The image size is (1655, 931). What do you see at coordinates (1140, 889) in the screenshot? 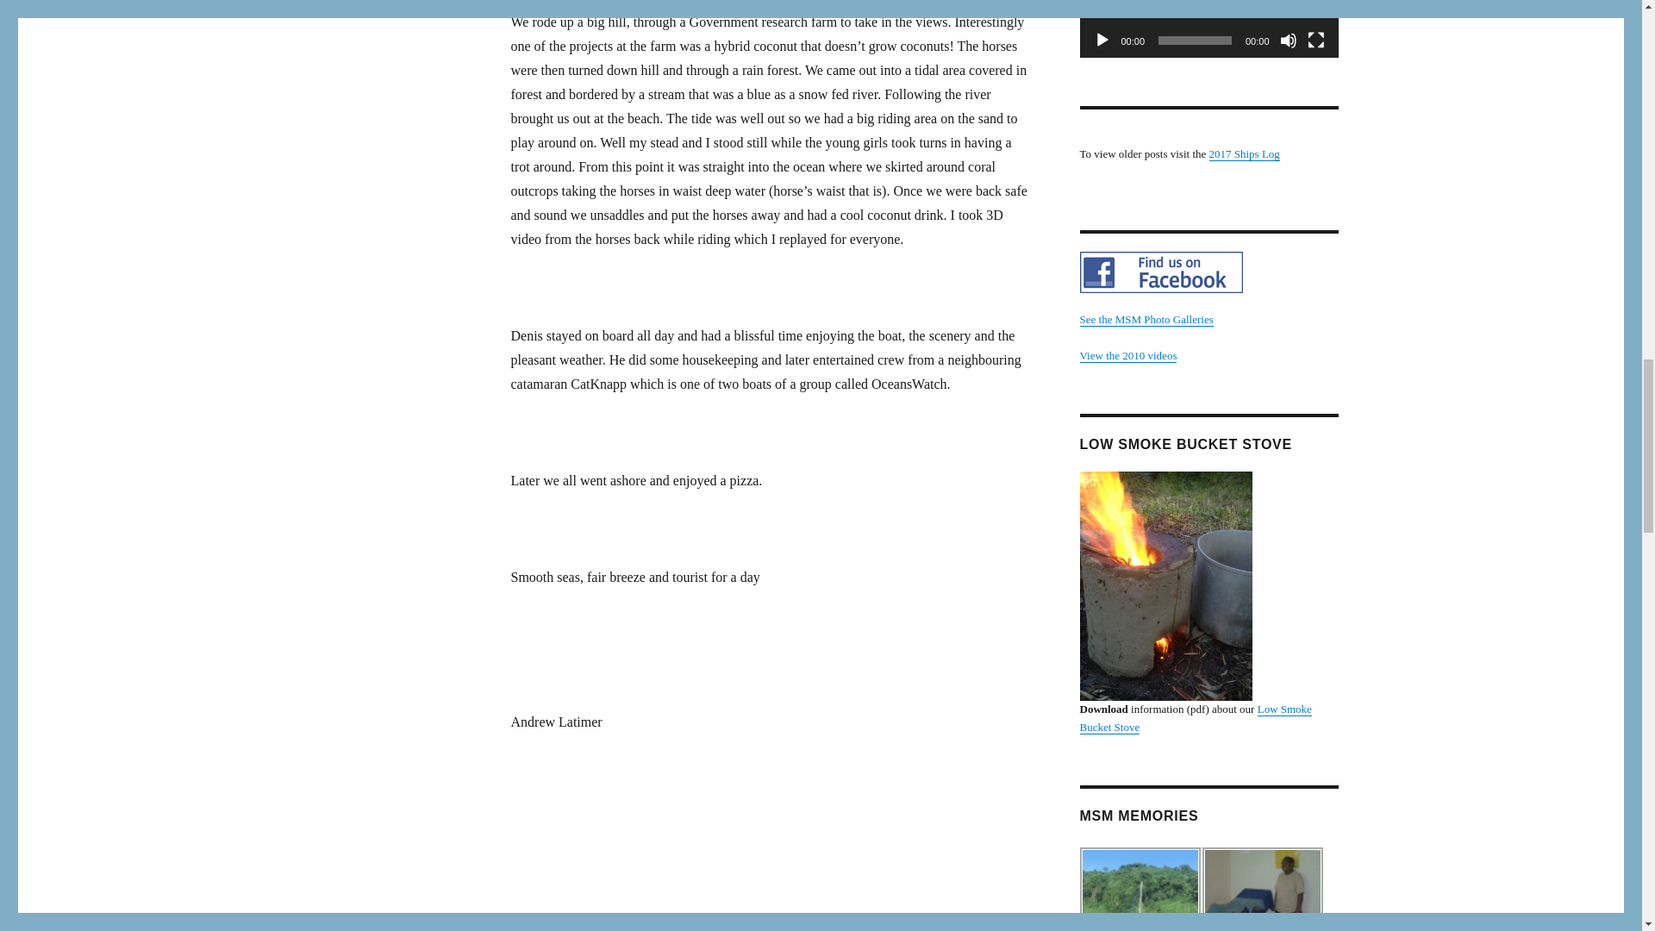
I see `Waterfall bay3` at bounding box center [1140, 889].